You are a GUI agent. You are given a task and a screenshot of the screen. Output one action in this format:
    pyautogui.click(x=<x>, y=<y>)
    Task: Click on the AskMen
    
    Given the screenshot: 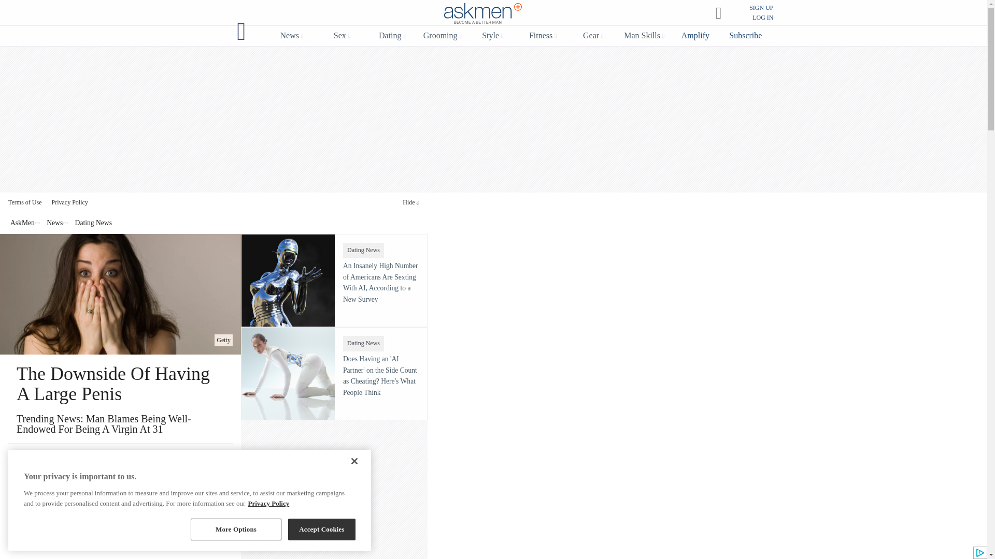 What is the action you would take?
    pyautogui.click(x=483, y=13)
    